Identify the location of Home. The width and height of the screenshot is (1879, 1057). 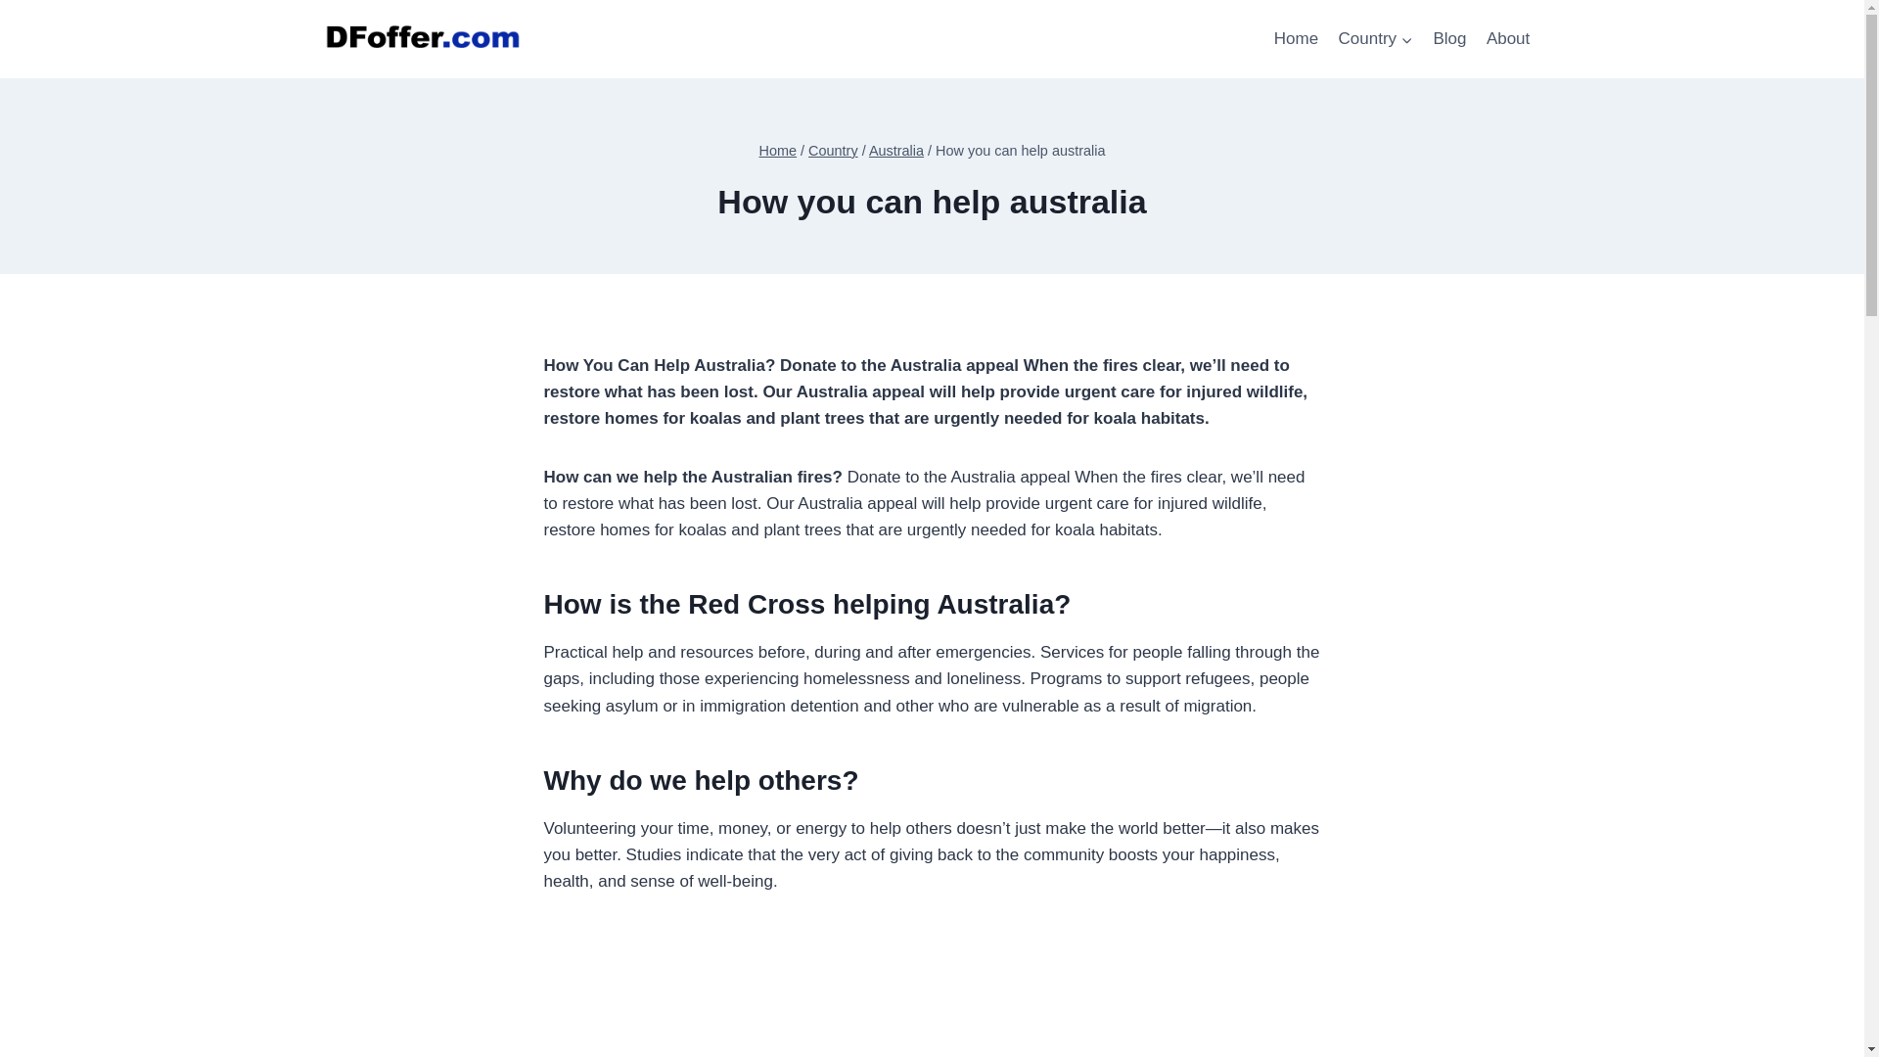
(777, 151).